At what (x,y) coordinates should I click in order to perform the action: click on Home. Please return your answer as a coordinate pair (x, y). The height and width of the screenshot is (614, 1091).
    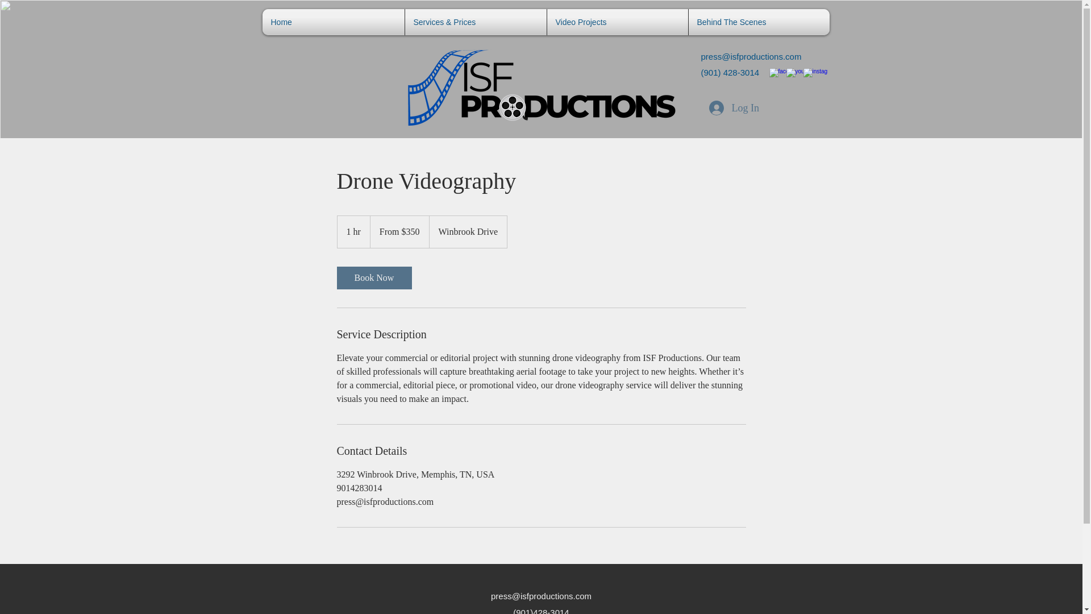
    Looking at the image, I should click on (333, 22).